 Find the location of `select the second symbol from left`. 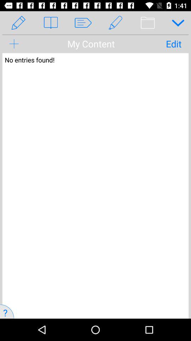

select the second symbol from left is located at coordinates (51, 23).